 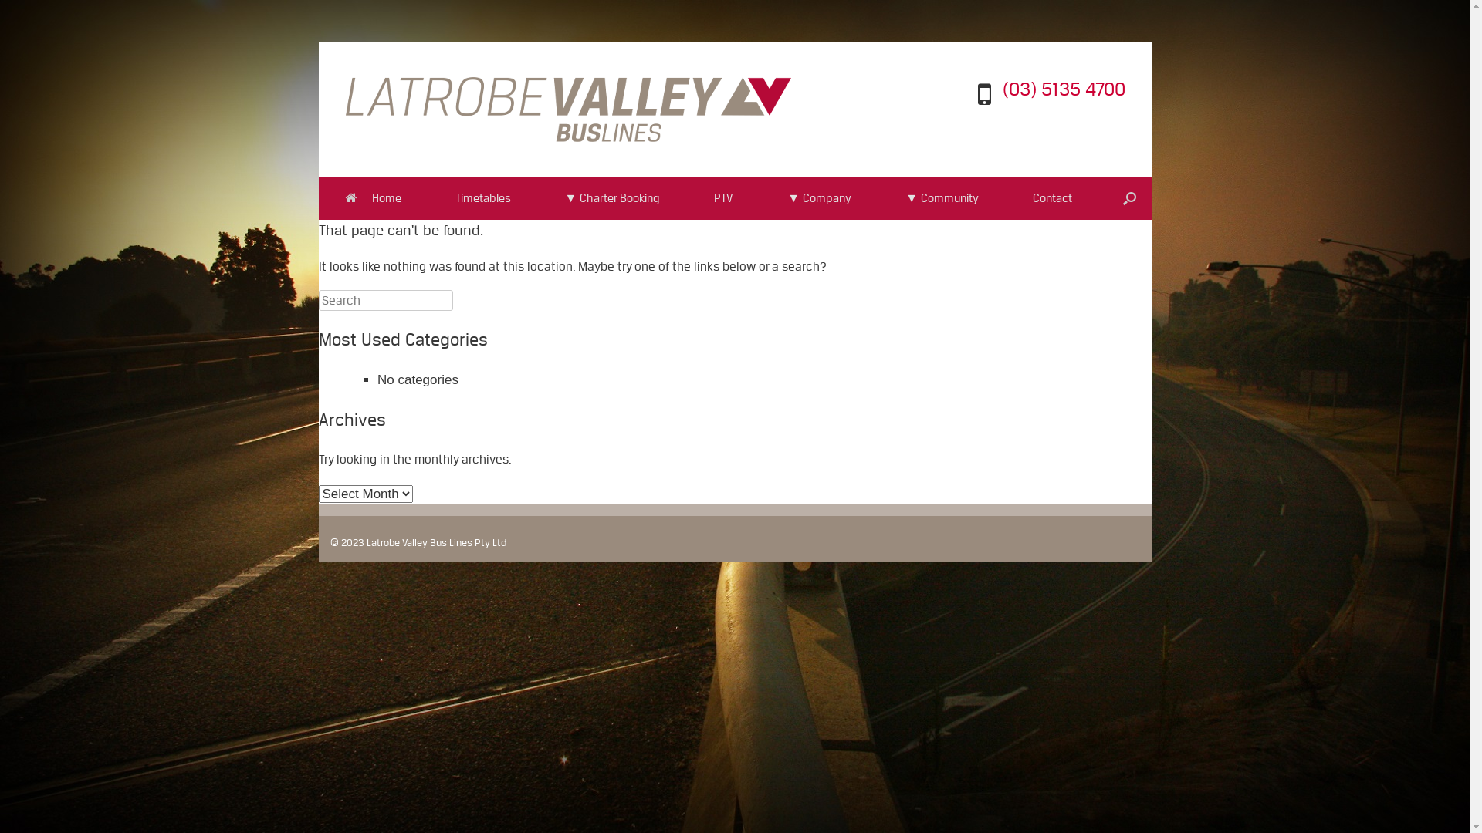 I want to click on Timetables, so click(x=482, y=198).